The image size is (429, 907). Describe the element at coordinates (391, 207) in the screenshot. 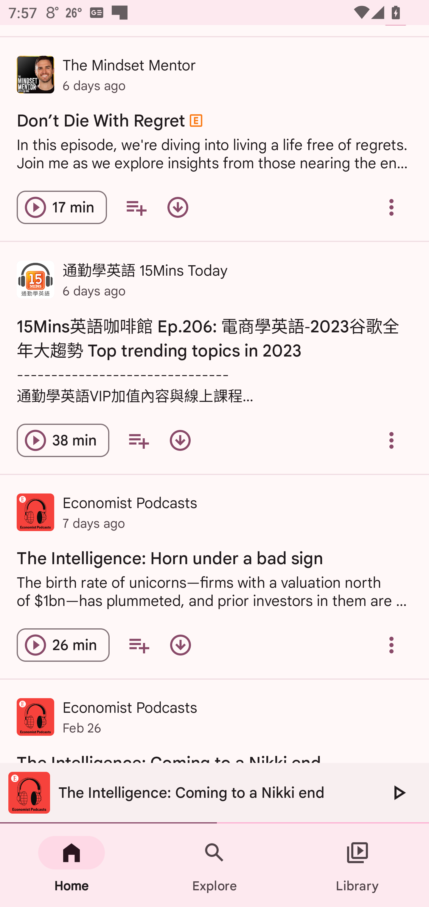

I see `Overflow menu` at that location.